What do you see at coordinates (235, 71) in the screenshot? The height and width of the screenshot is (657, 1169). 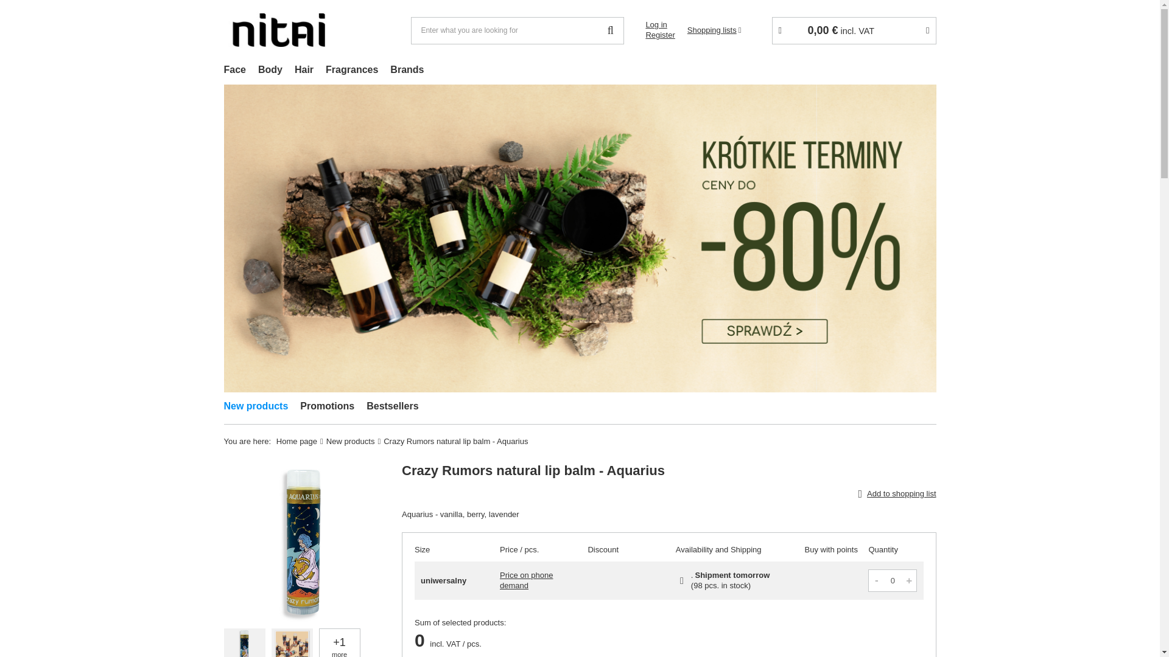 I see `Face` at bounding box center [235, 71].